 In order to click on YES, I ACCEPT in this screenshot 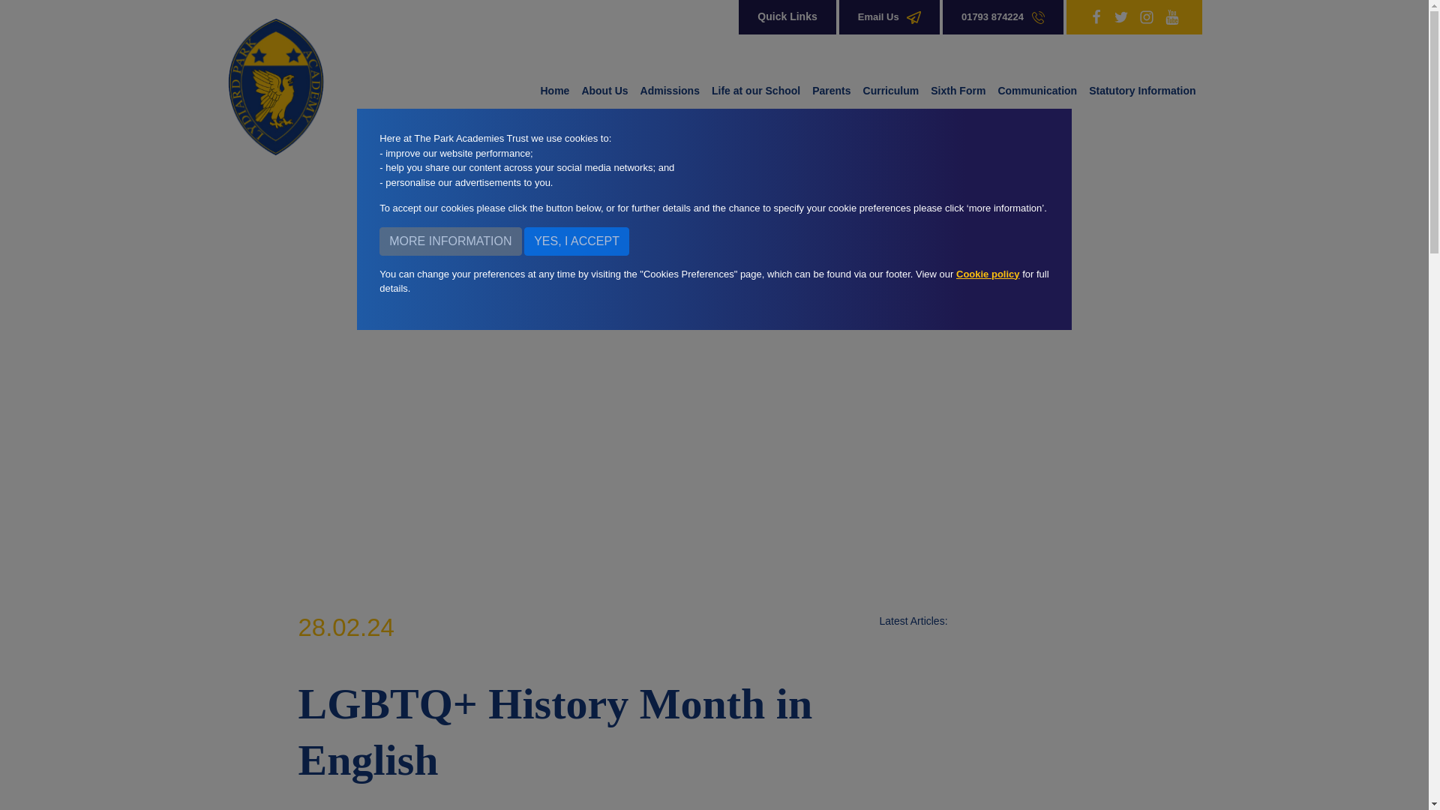, I will do `click(576, 241)`.